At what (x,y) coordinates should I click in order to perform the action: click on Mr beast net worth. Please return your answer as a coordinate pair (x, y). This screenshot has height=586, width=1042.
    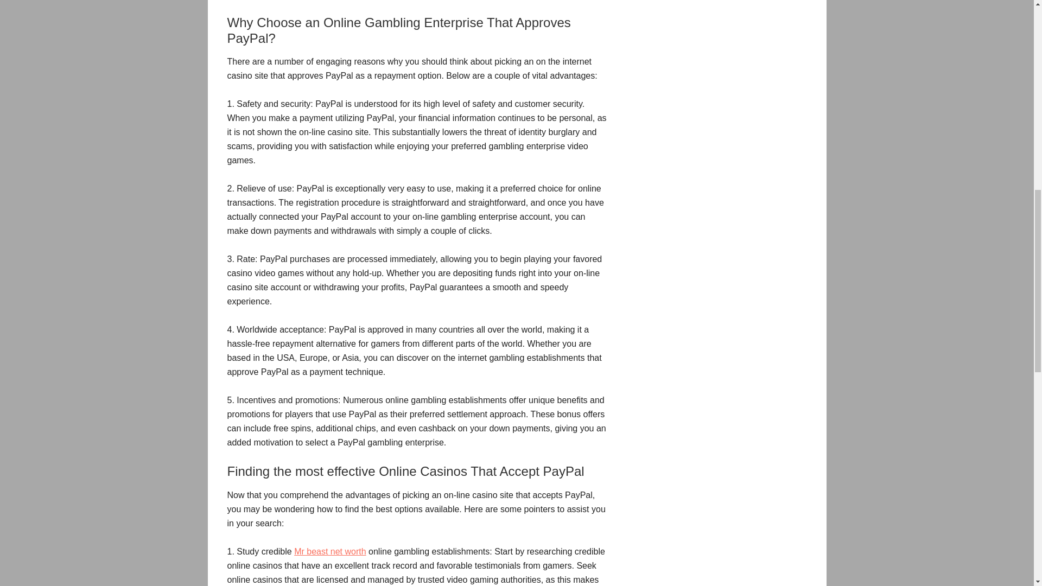
    Looking at the image, I should click on (330, 551).